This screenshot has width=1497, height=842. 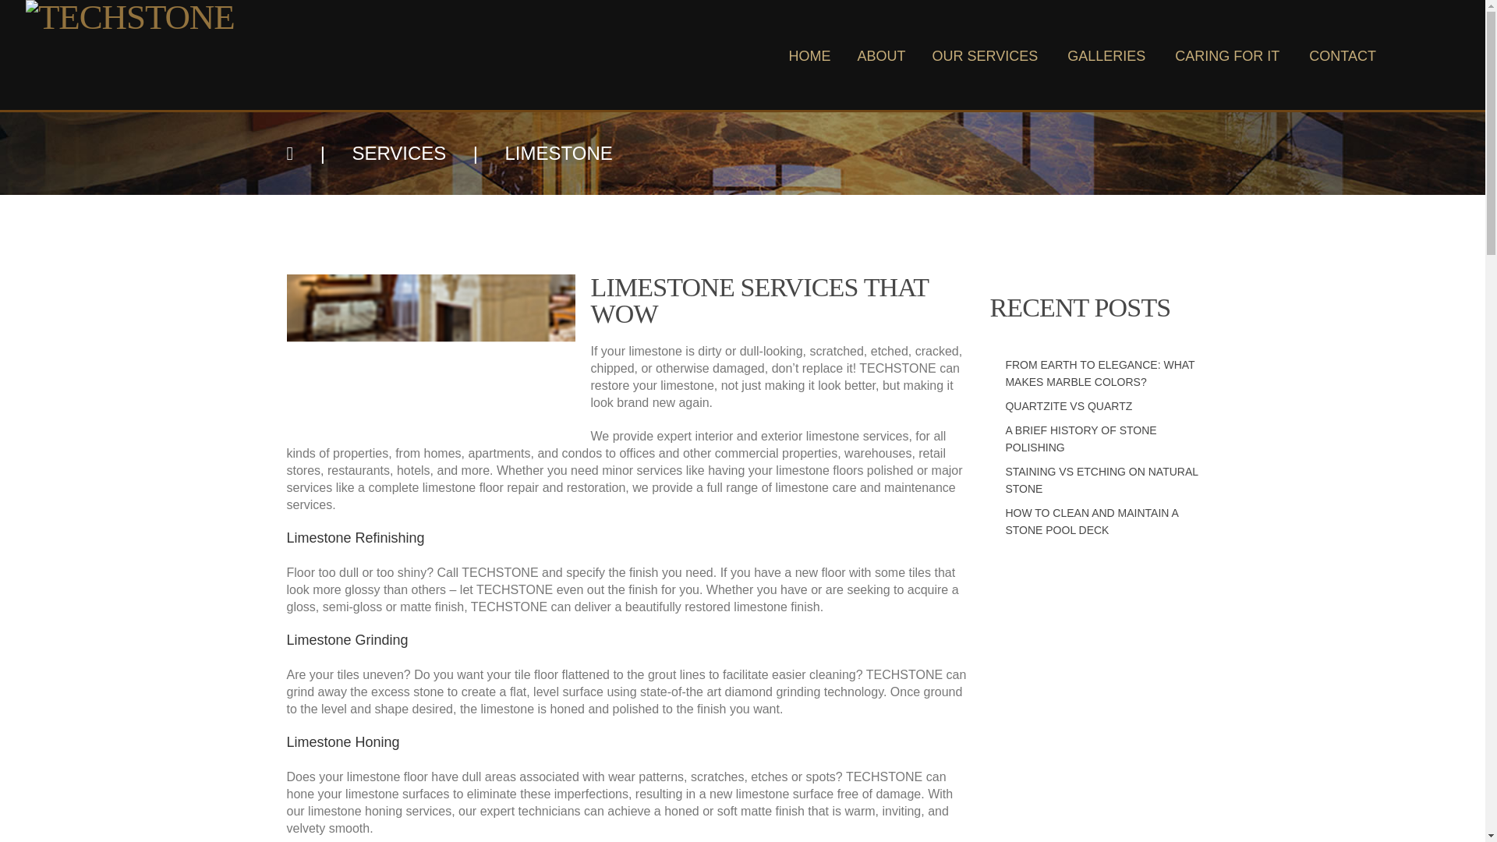 I want to click on Permanent link to A Brief History of Stone Polishing, so click(x=1080, y=439).